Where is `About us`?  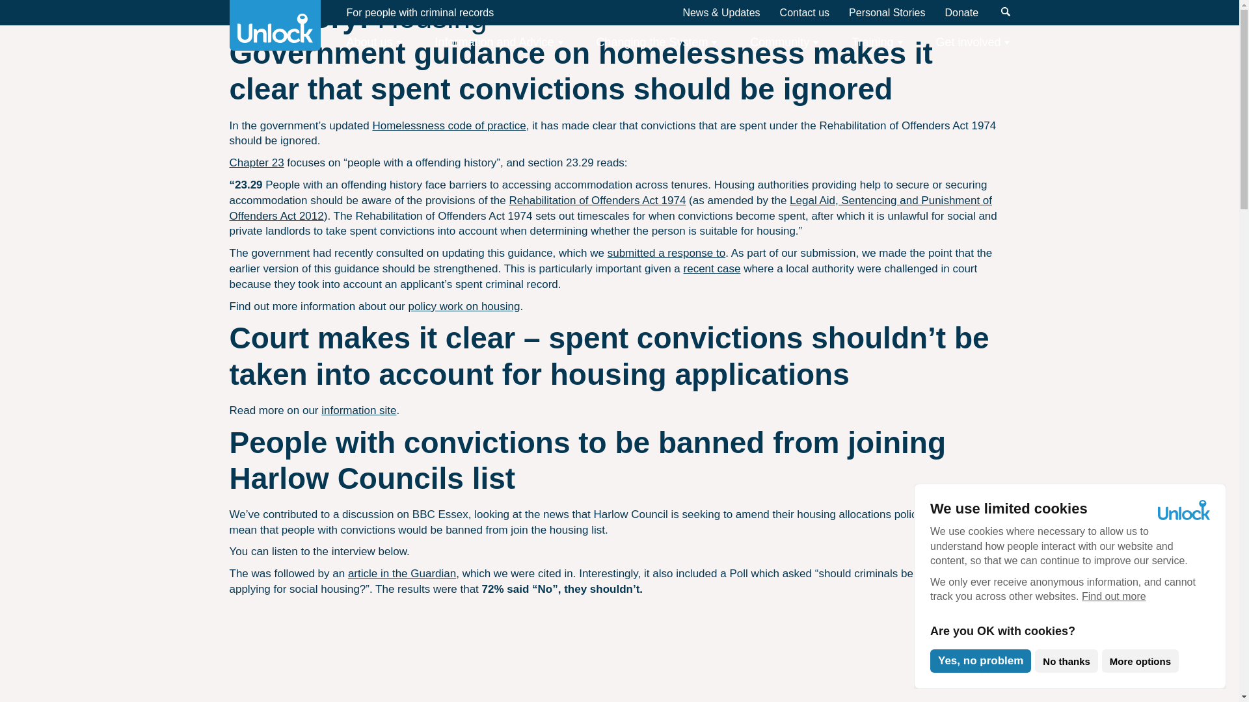
About us is located at coordinates (373, 42).